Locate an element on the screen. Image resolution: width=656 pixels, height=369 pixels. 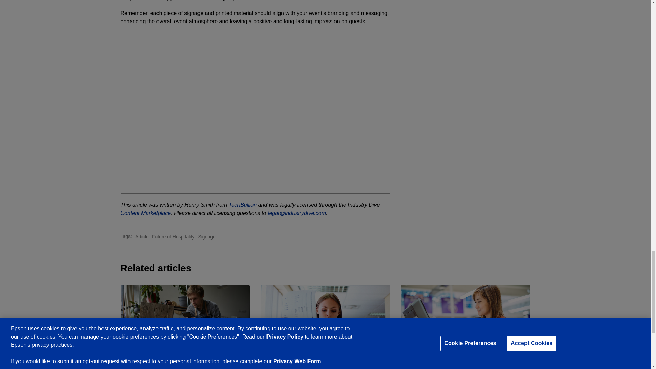
SMALL BUSINESS is located at coordinates (282, 365).